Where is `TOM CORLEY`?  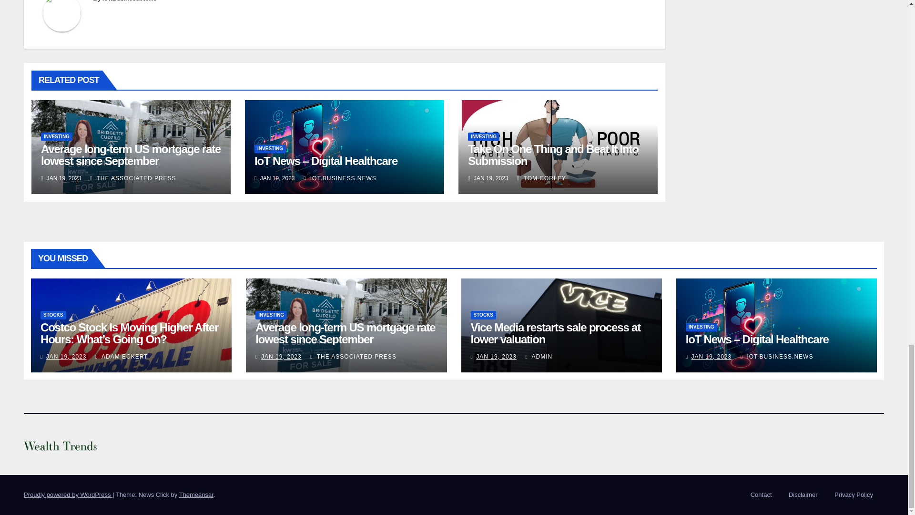 TOM CORLEY is located at coordinates (541, 178).